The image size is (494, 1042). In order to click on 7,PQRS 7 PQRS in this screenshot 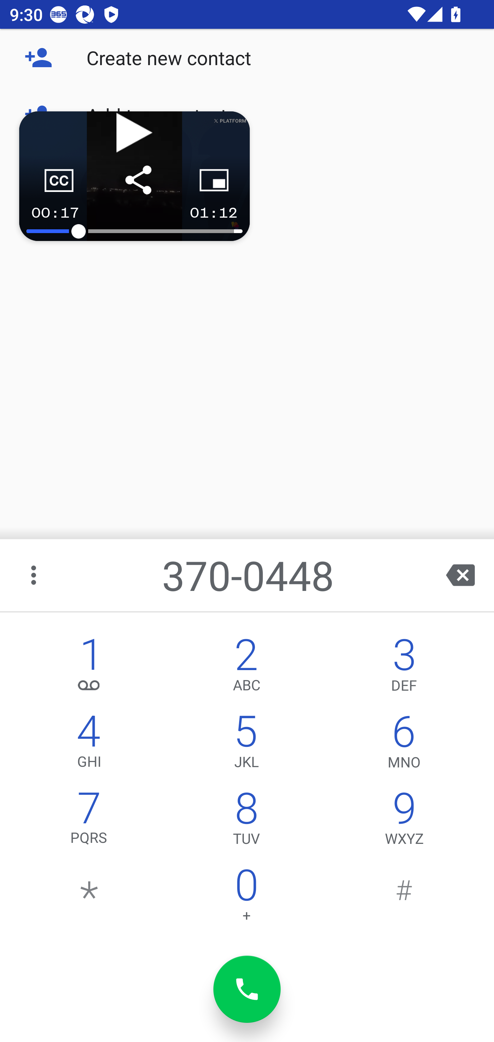, I will do `click(89, 821)`.